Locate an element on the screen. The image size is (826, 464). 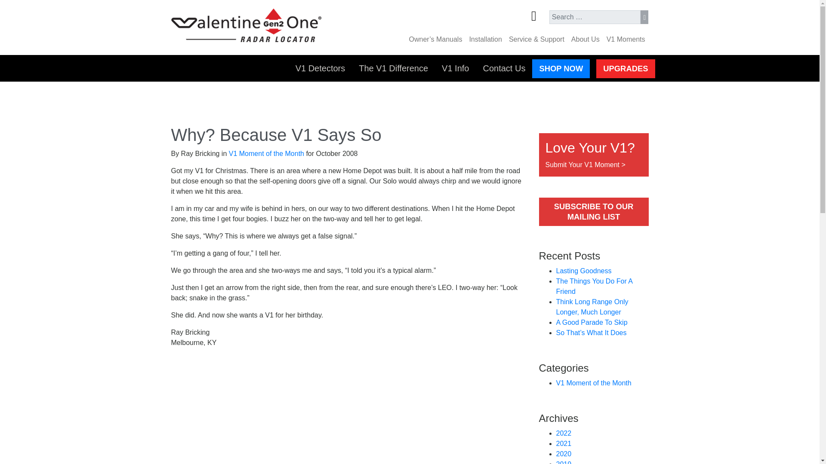
Contact Us is located at coordinates (503, 68).